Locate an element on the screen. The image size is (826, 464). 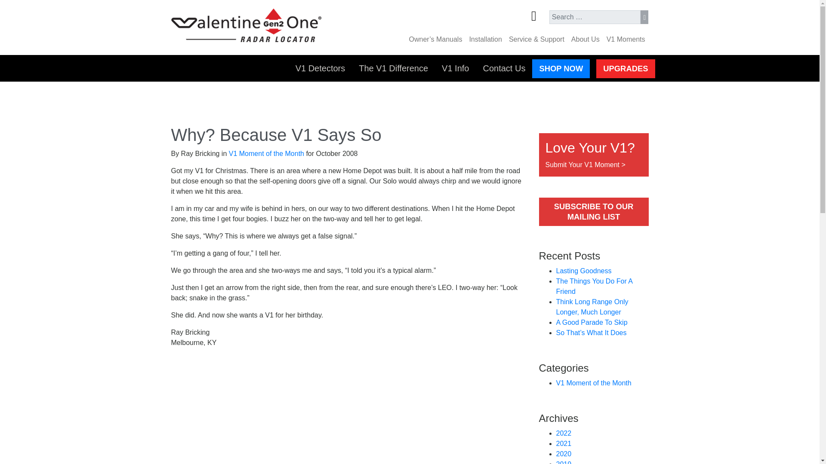
Contact Us is located at coordinates (503, 68).